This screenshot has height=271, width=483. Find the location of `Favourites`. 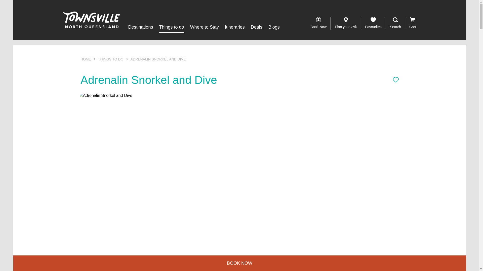

Favourites is located at coordinates (373, 24).